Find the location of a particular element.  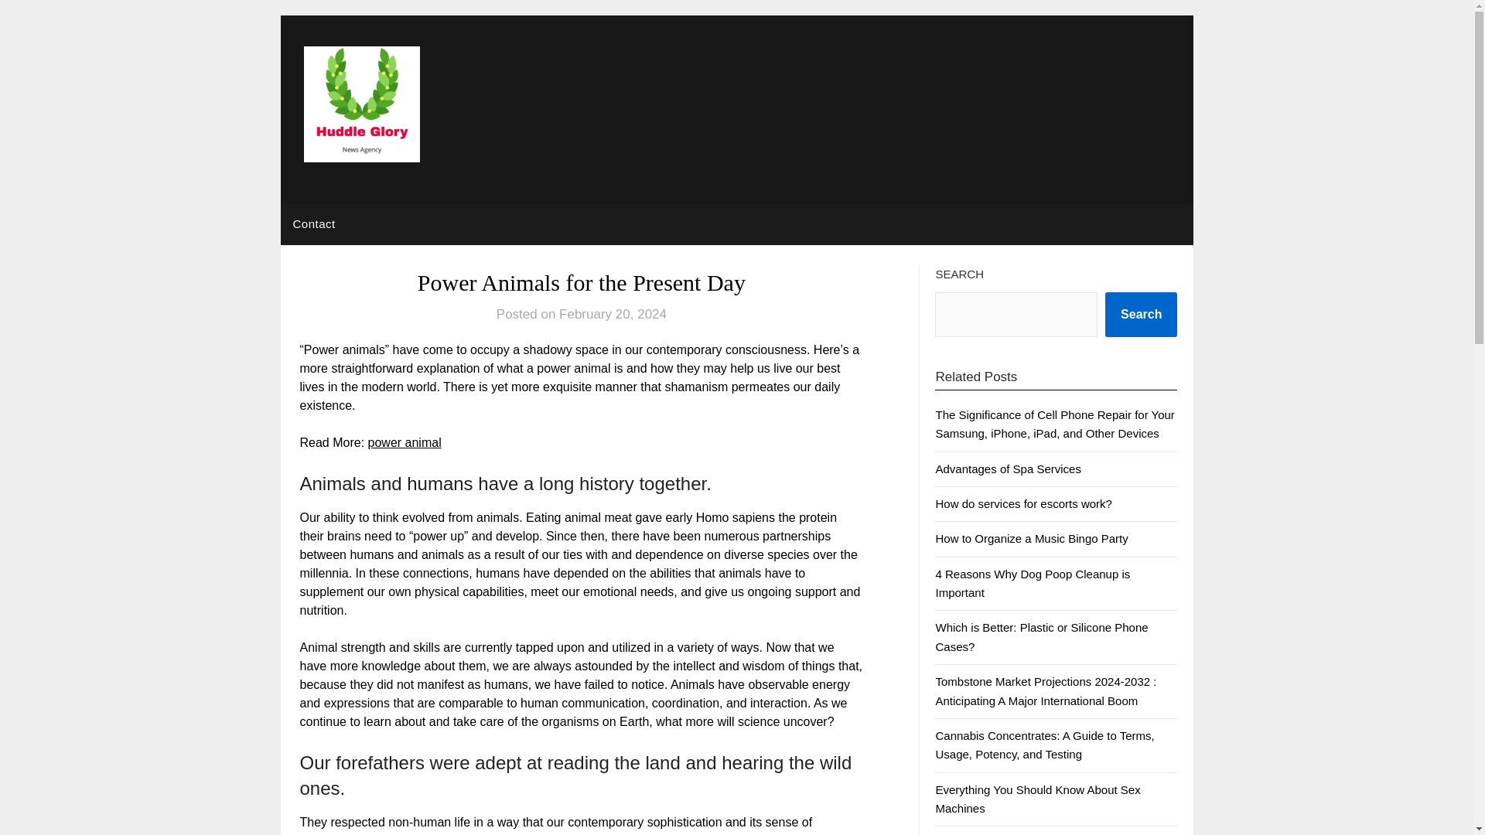

4 Reasons Why Dog Poop Cleanup is Important is located at coordinates (1033, 583).